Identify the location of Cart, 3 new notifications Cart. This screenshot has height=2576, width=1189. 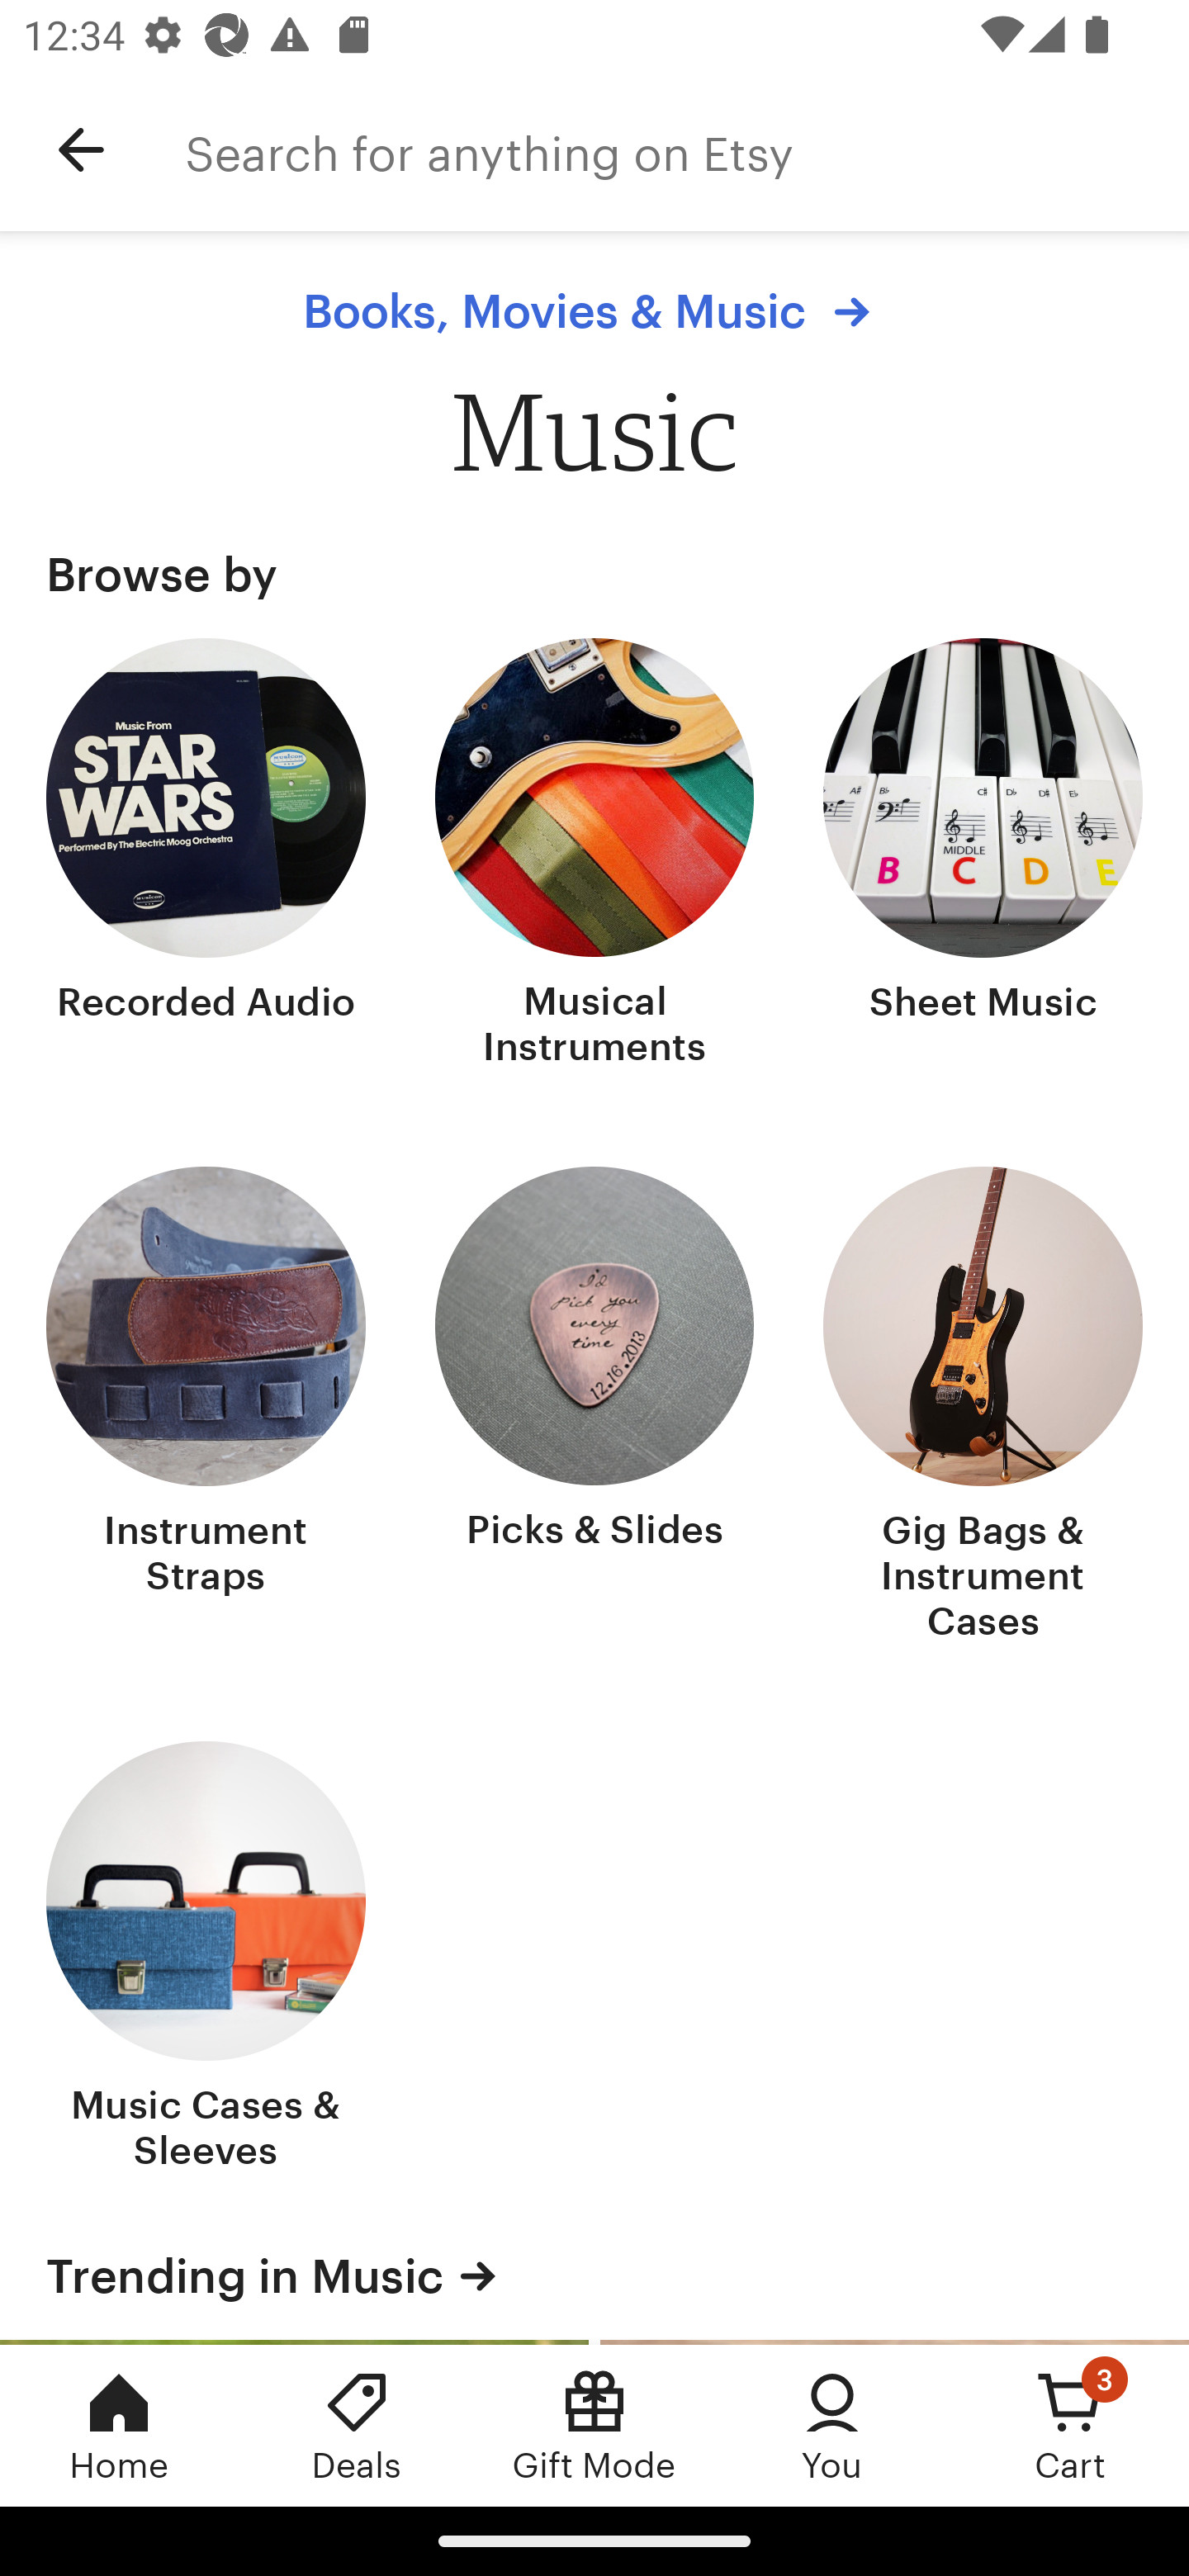
(1070, 2425).